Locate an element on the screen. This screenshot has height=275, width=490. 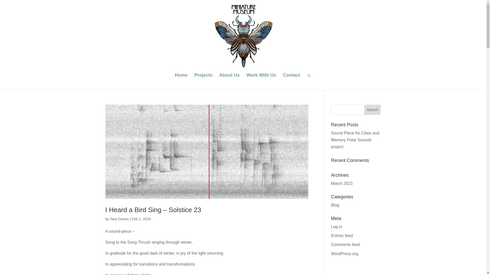
Blog is located at coordinates (335, 205).